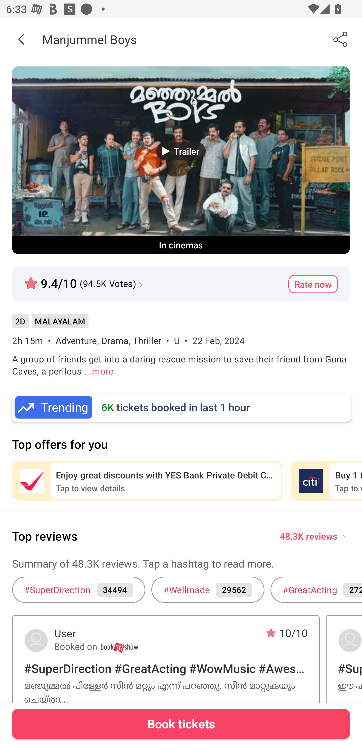 The height and width of the screenshot is (745, 362). What do you see at coordinates (309, 536) in the screenshot?
I see `48.3K reviews` at bounding box center [309, 536].